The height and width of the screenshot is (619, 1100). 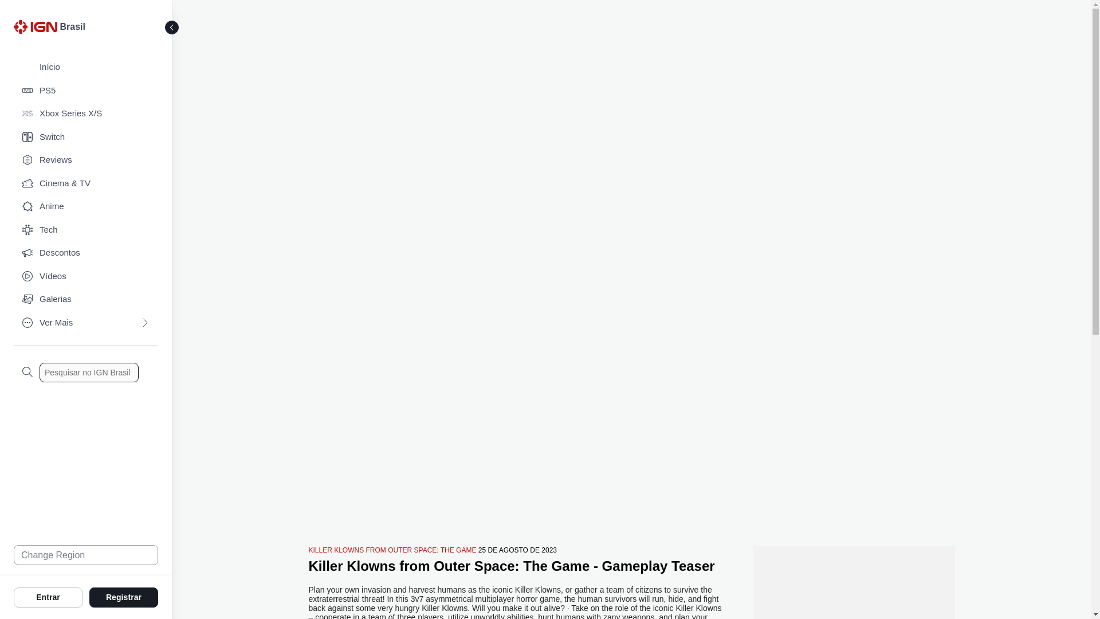 What do you see at coordinates (86, 299) in the screenshot?
I see `Galerias` at bounding box center [86, 299].